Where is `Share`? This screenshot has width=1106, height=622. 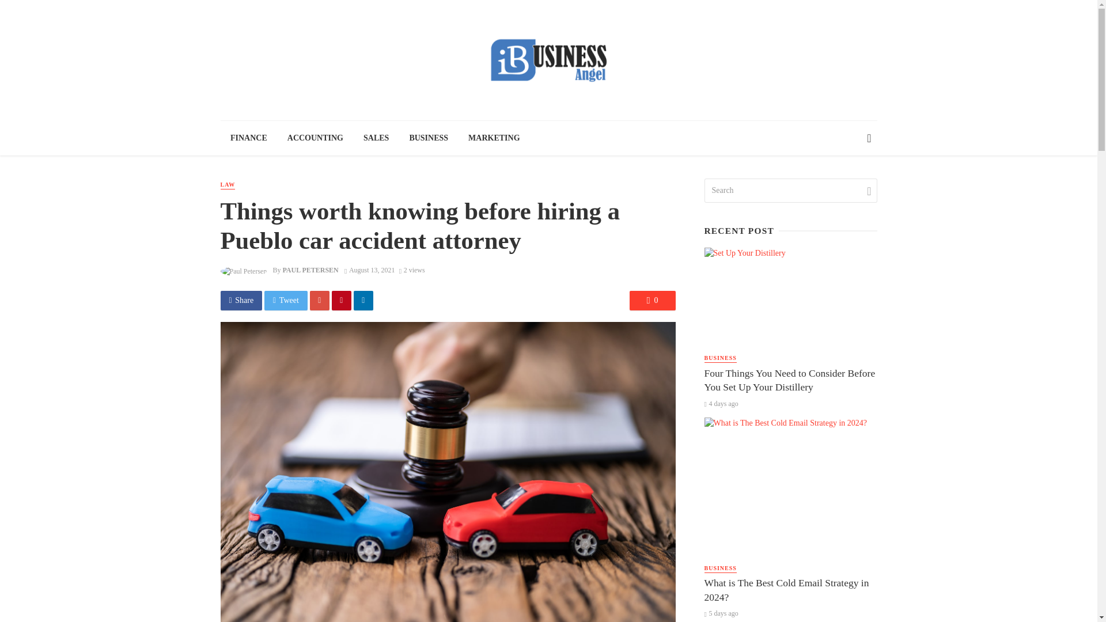
Share is located at coordinates (241, 301).